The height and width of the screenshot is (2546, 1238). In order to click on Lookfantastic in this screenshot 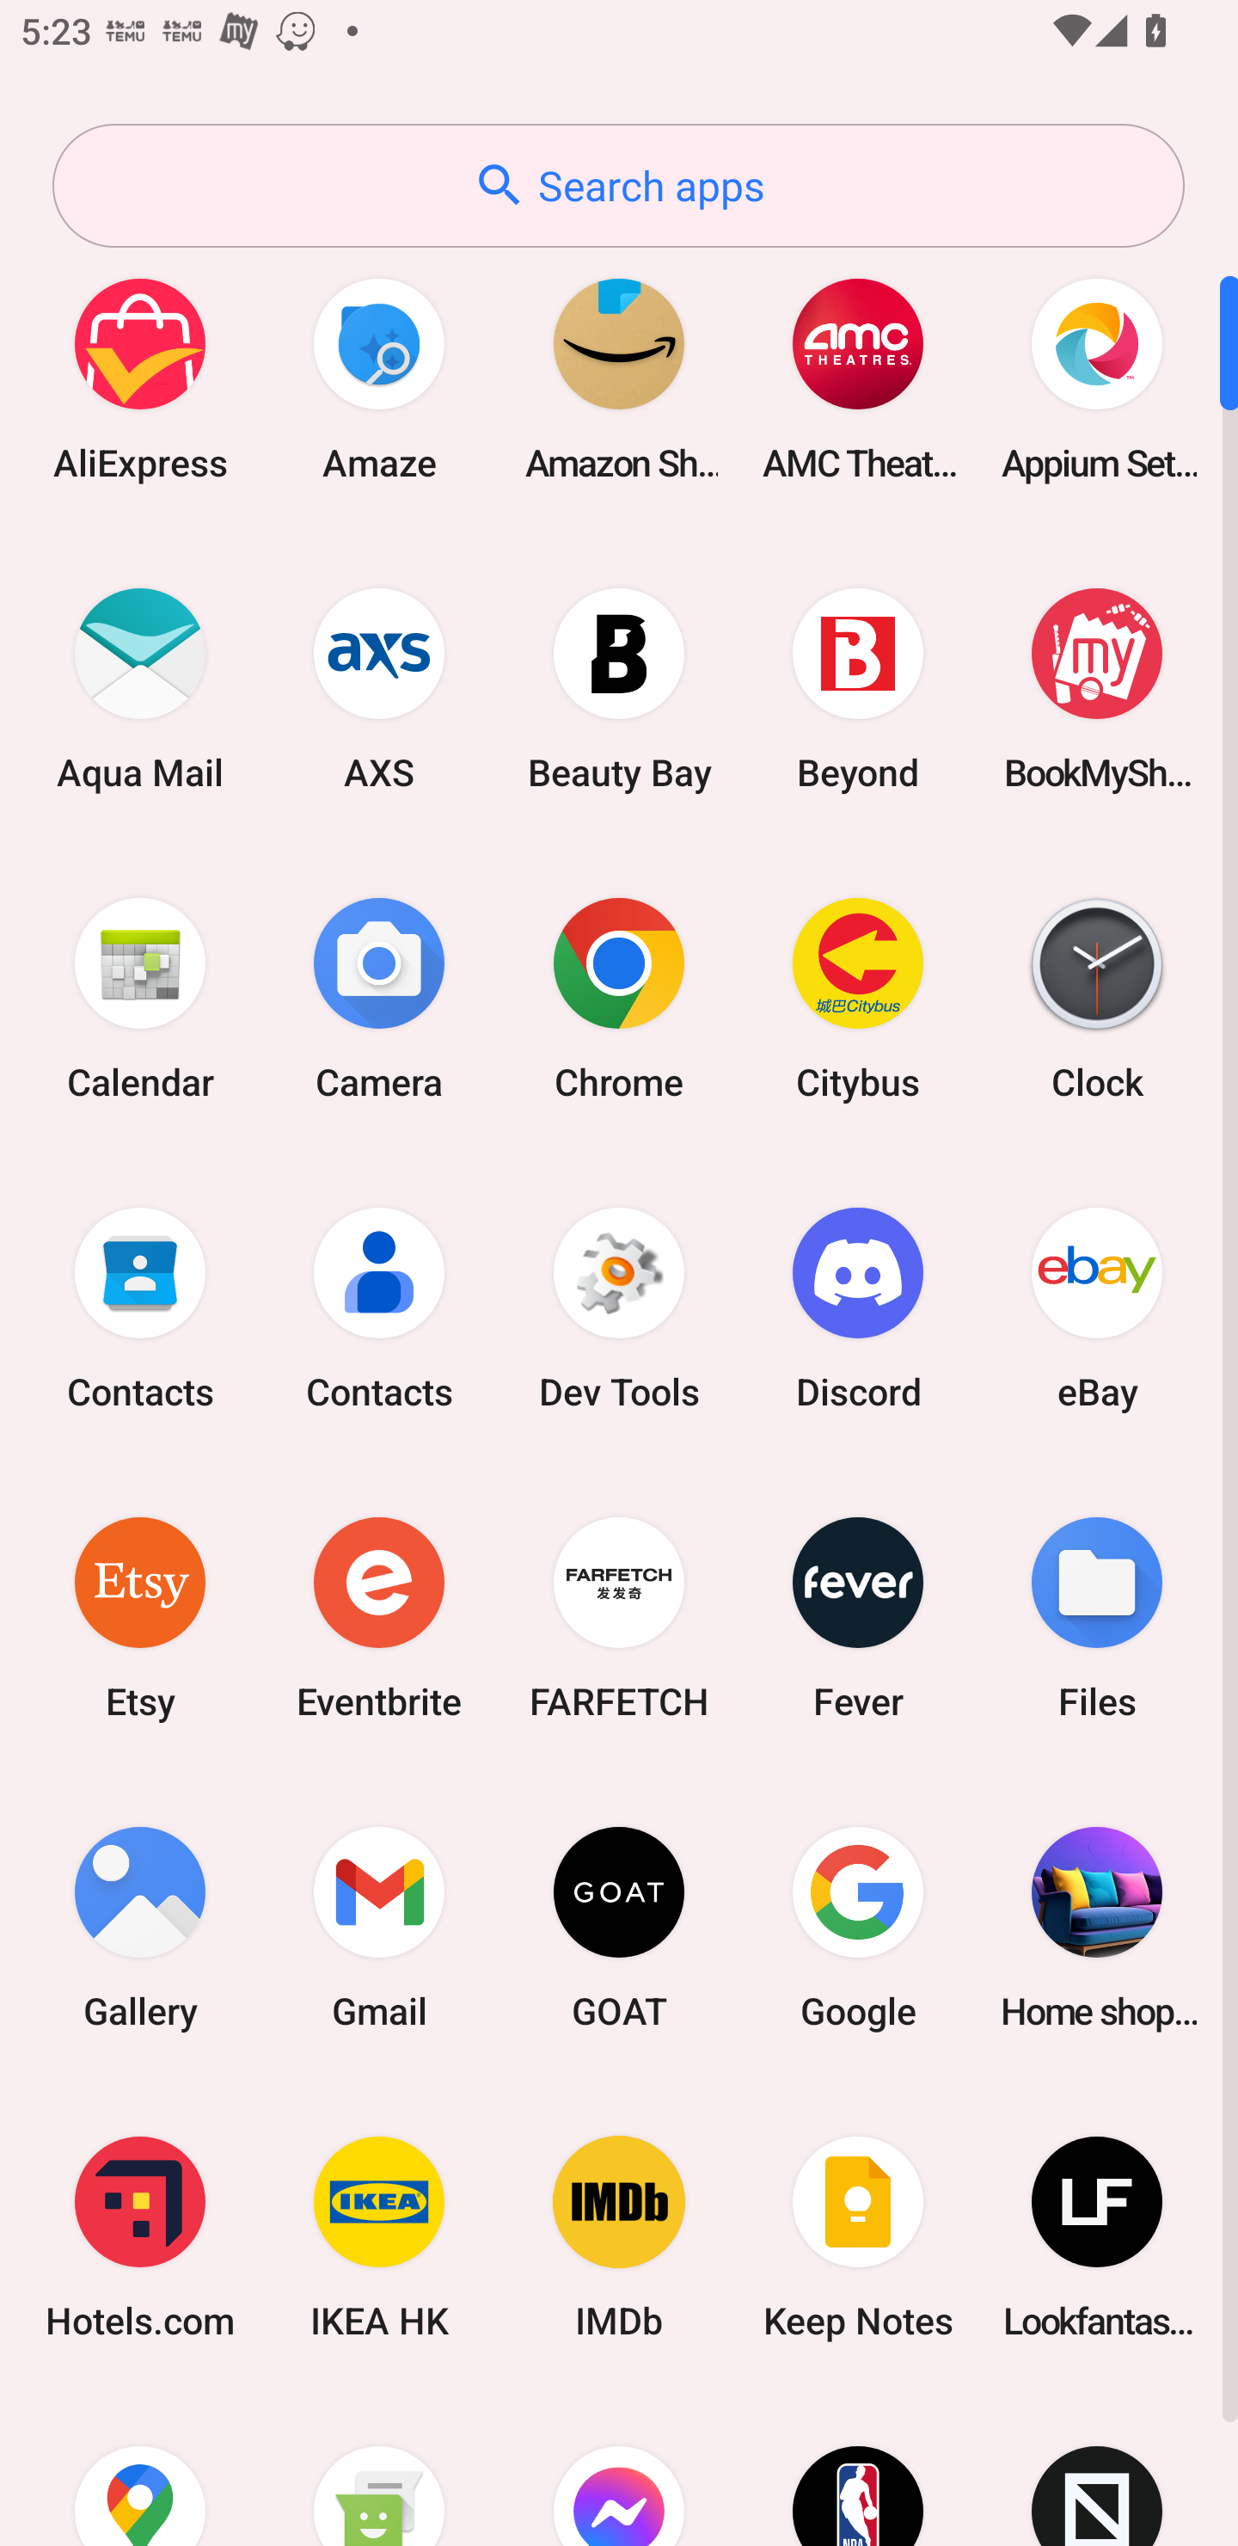, I will do `click(1097, 2238)`.